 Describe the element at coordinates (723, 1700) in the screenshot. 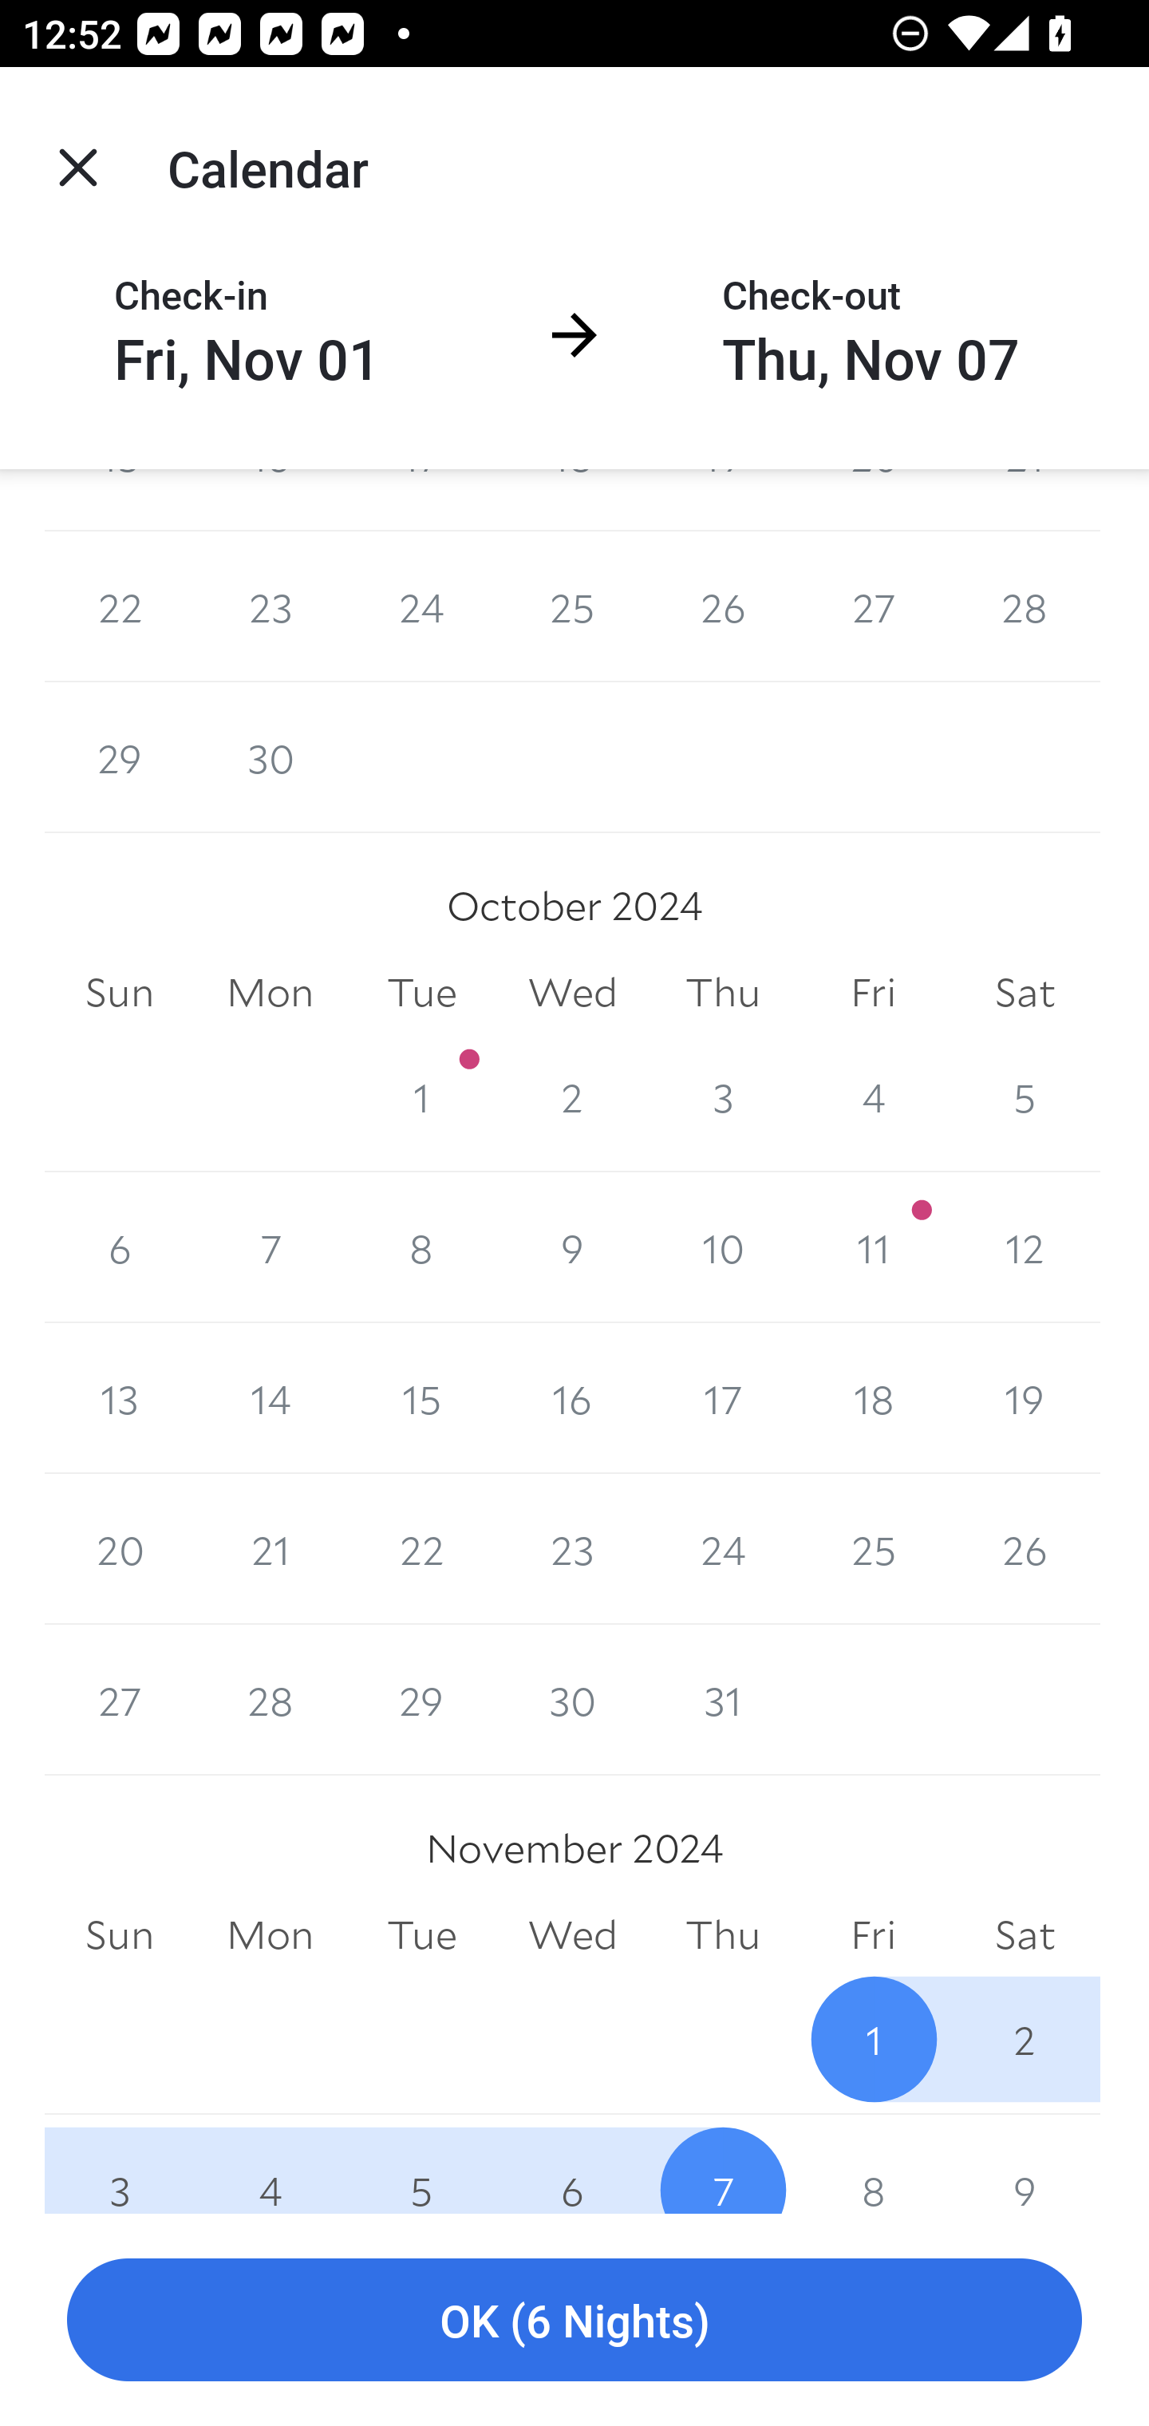

I see `31 31 October 2024` at that location.